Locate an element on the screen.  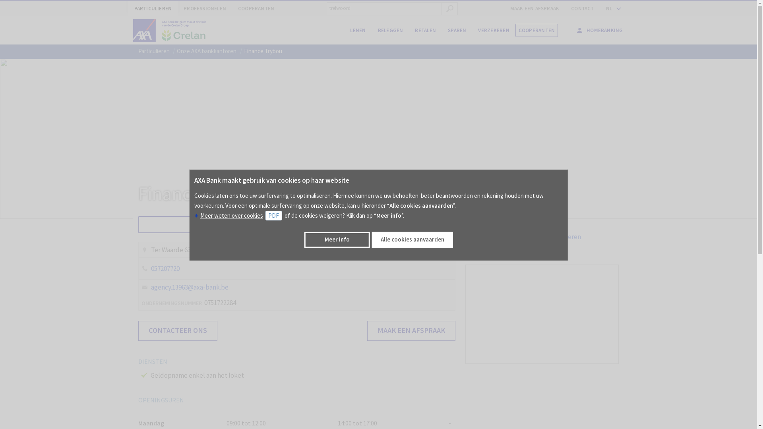
Alle cookies aanvaarden is located at coordinates (412, 240).